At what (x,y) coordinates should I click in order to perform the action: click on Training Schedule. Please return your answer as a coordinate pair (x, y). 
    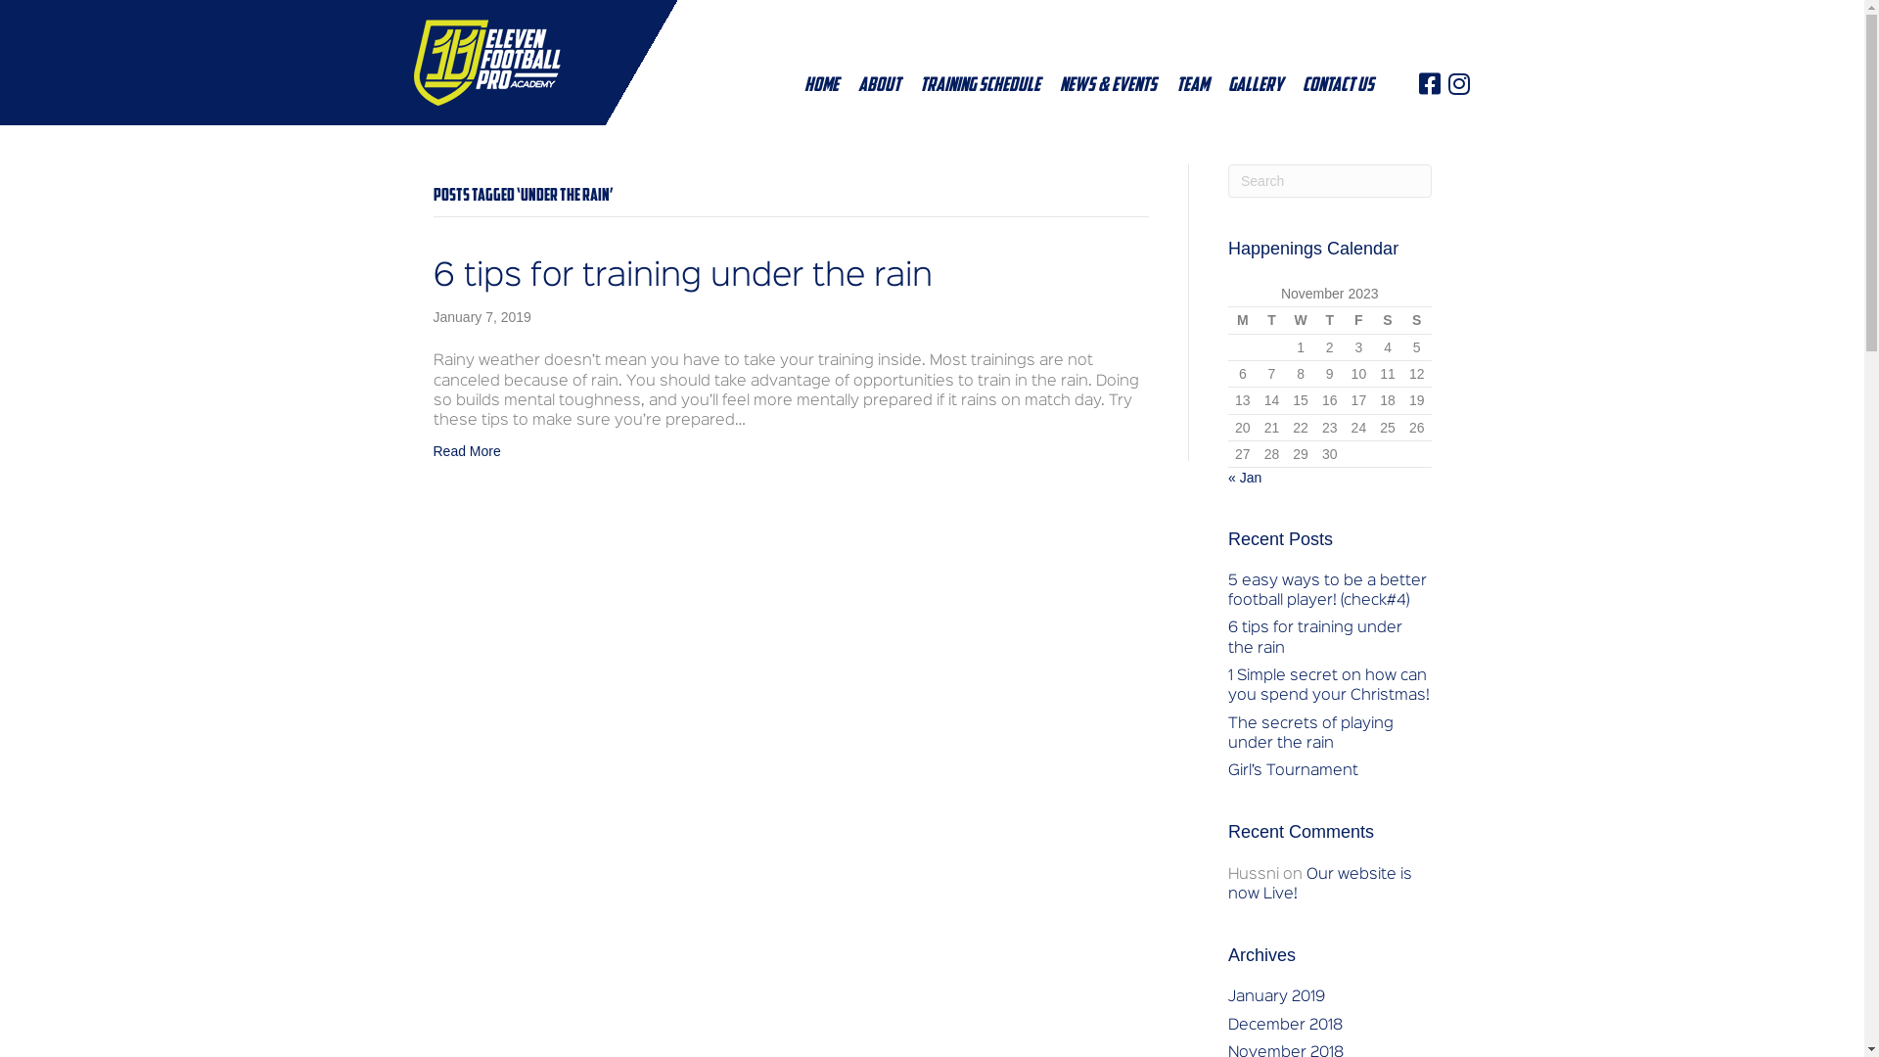
    Looking at the image, I should click on (981, 86).